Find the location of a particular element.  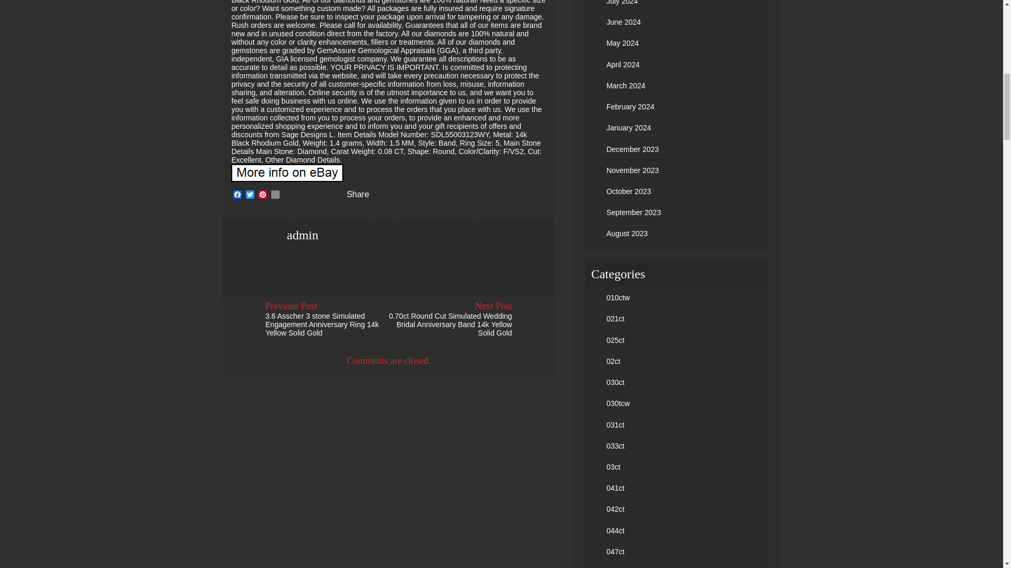

May 2024 is located at coordinates (622, 43).